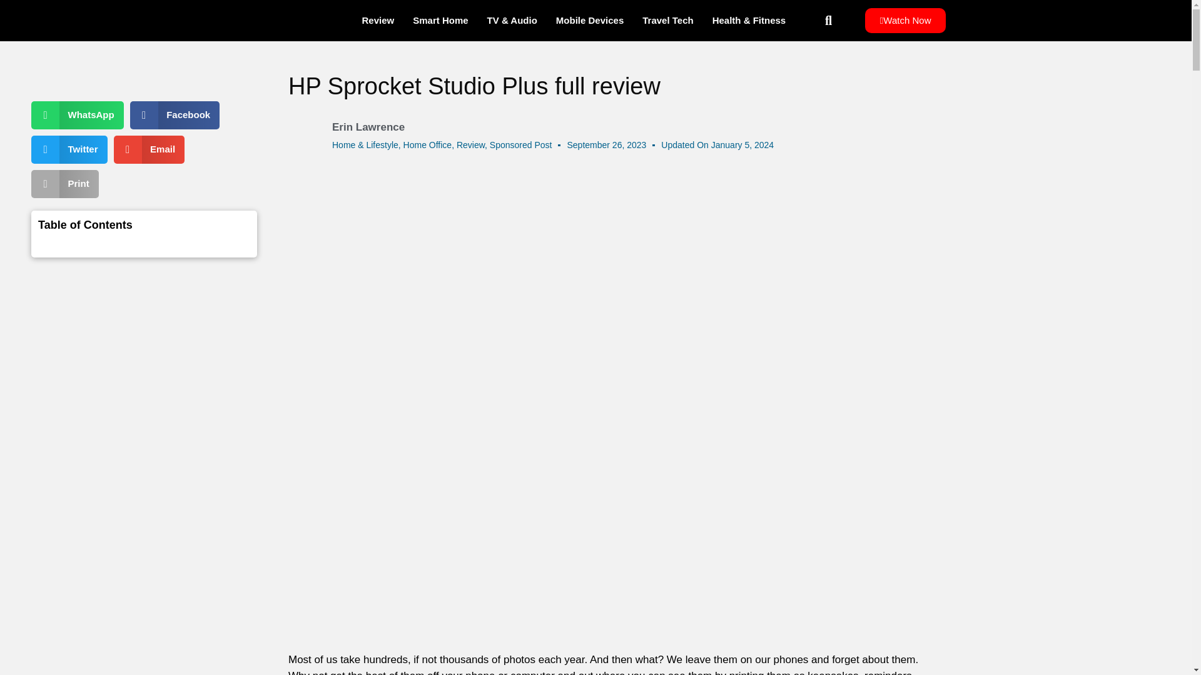  What do you see at coordinates (378, 20) in the screenshot?
I see `Review` at bounding box center [378, 20].